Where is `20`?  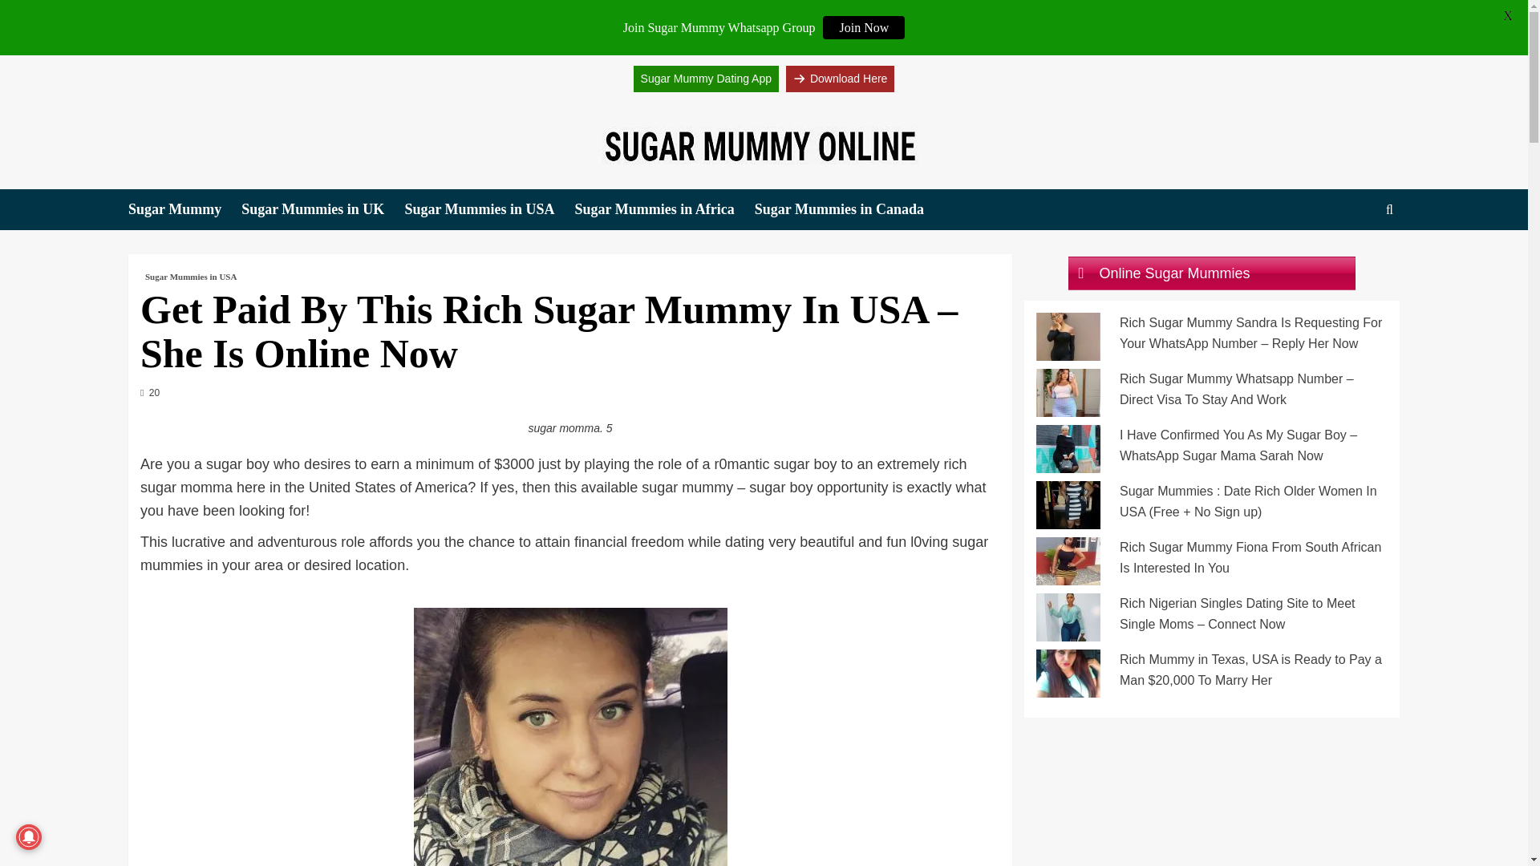 20 is located at coordinates (149, 392).